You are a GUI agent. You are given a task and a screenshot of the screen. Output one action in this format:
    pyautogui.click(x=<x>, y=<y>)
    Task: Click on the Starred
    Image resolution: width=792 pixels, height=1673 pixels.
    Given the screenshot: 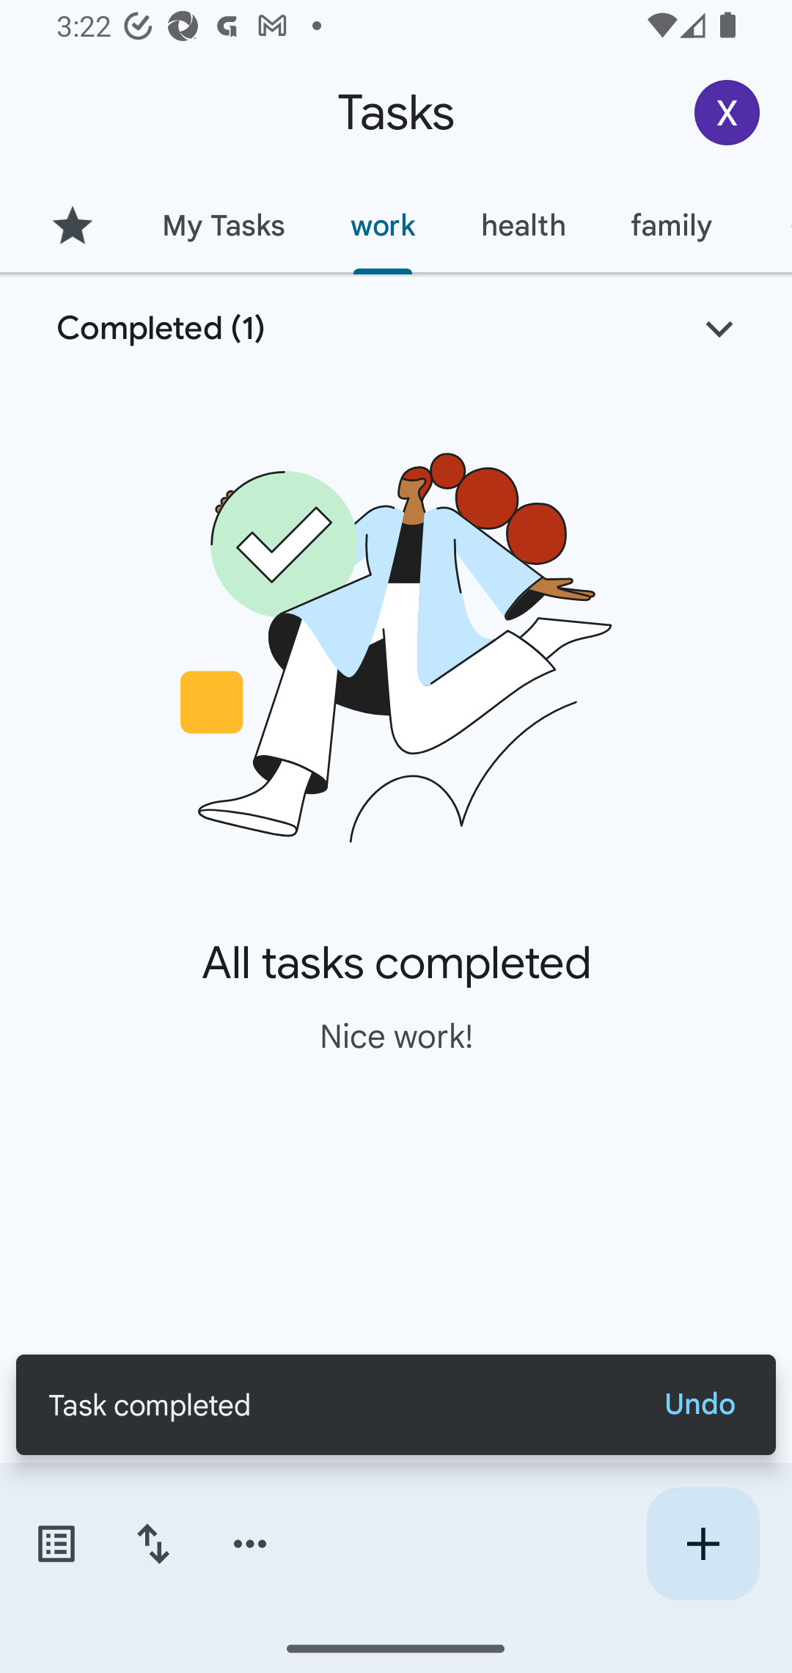 What is the action you would take?
    pyautogui.click(x=72, y=225)
    